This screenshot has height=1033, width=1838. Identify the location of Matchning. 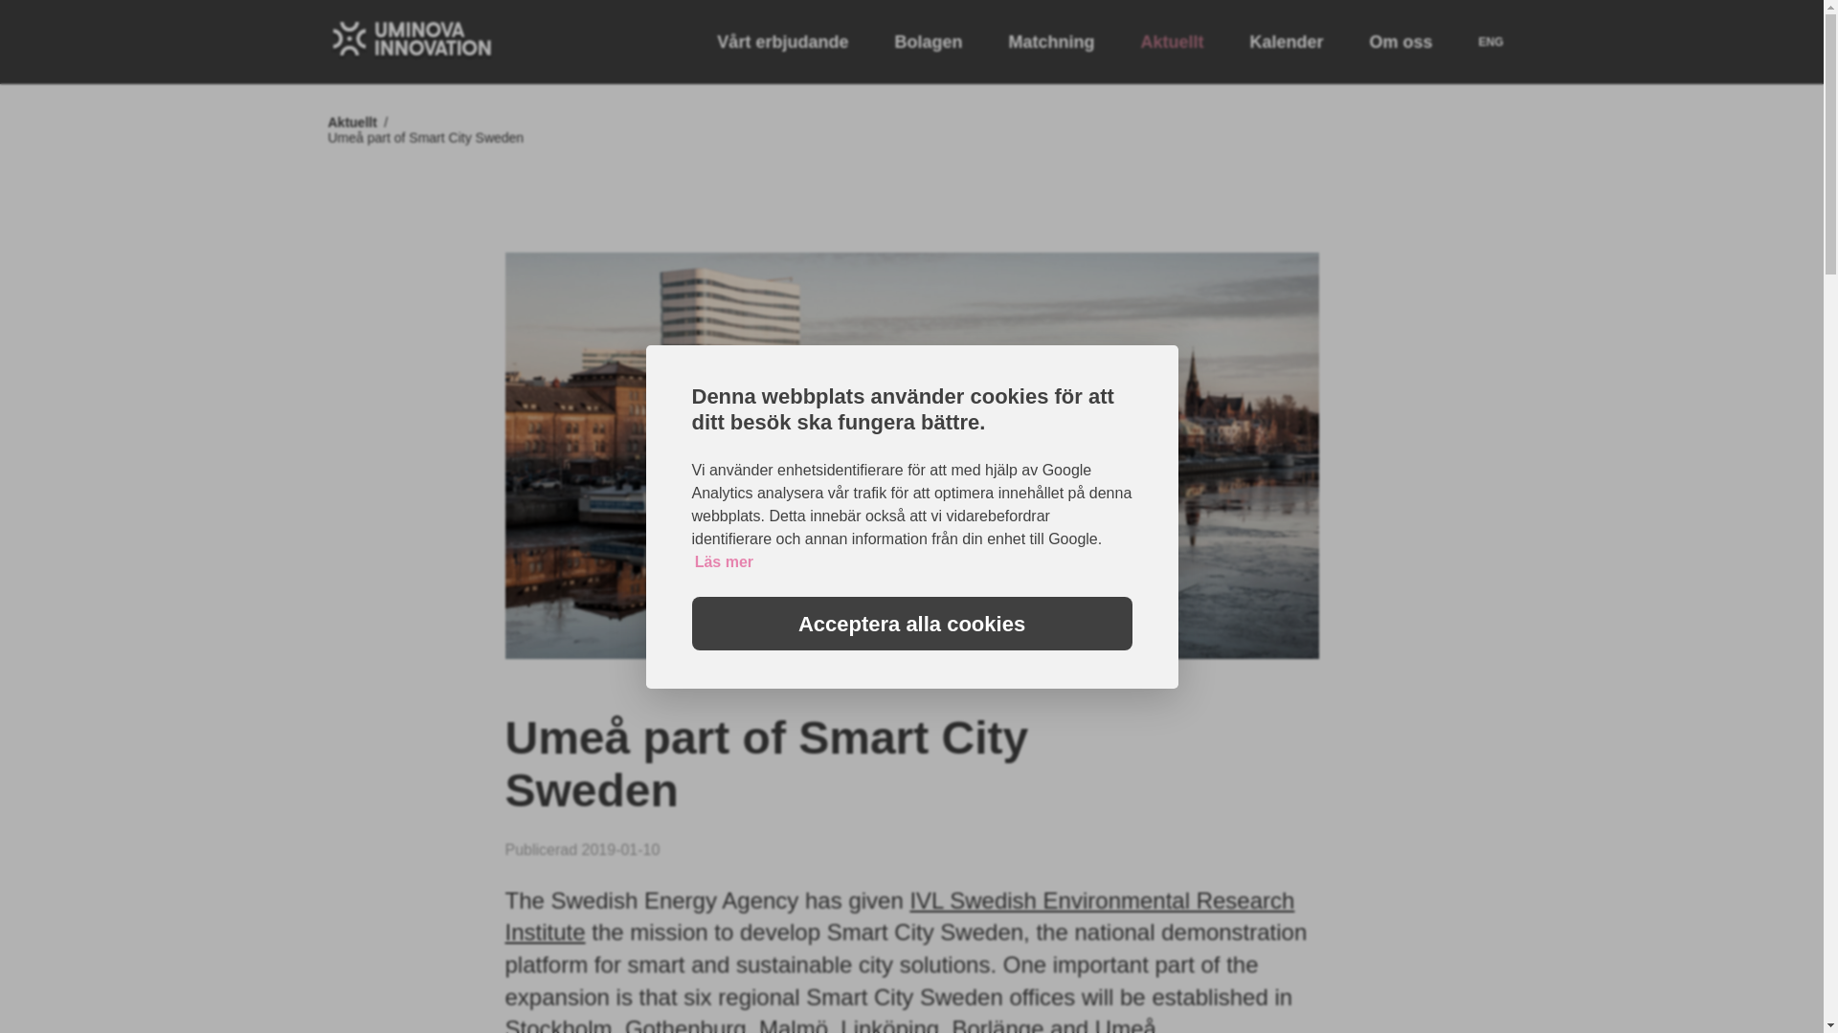
(1050, 42).